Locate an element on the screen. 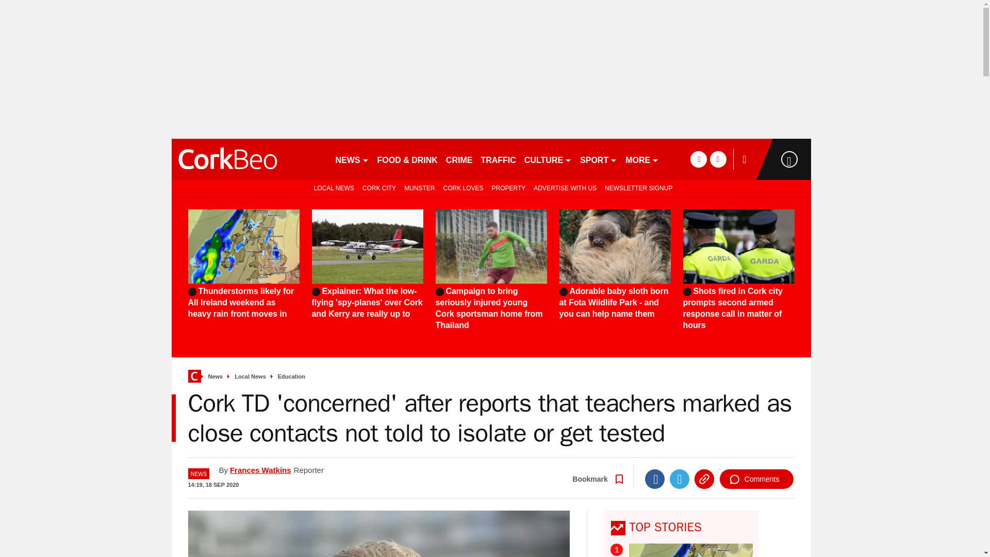 This screenshot has height=557, width=990. MUNSTER is located at coordinates (419, 188).